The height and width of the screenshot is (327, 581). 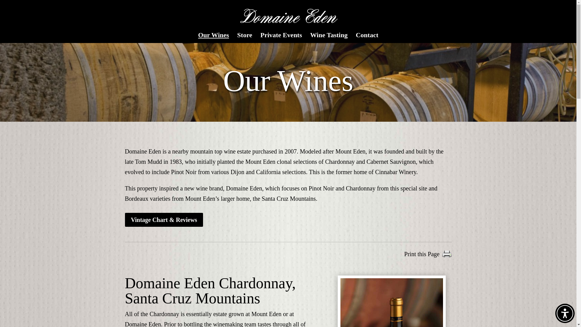 What do you see at coordinates (367, 38) in the screenshot?
I see `Contact` at bounding box center [367, 38].